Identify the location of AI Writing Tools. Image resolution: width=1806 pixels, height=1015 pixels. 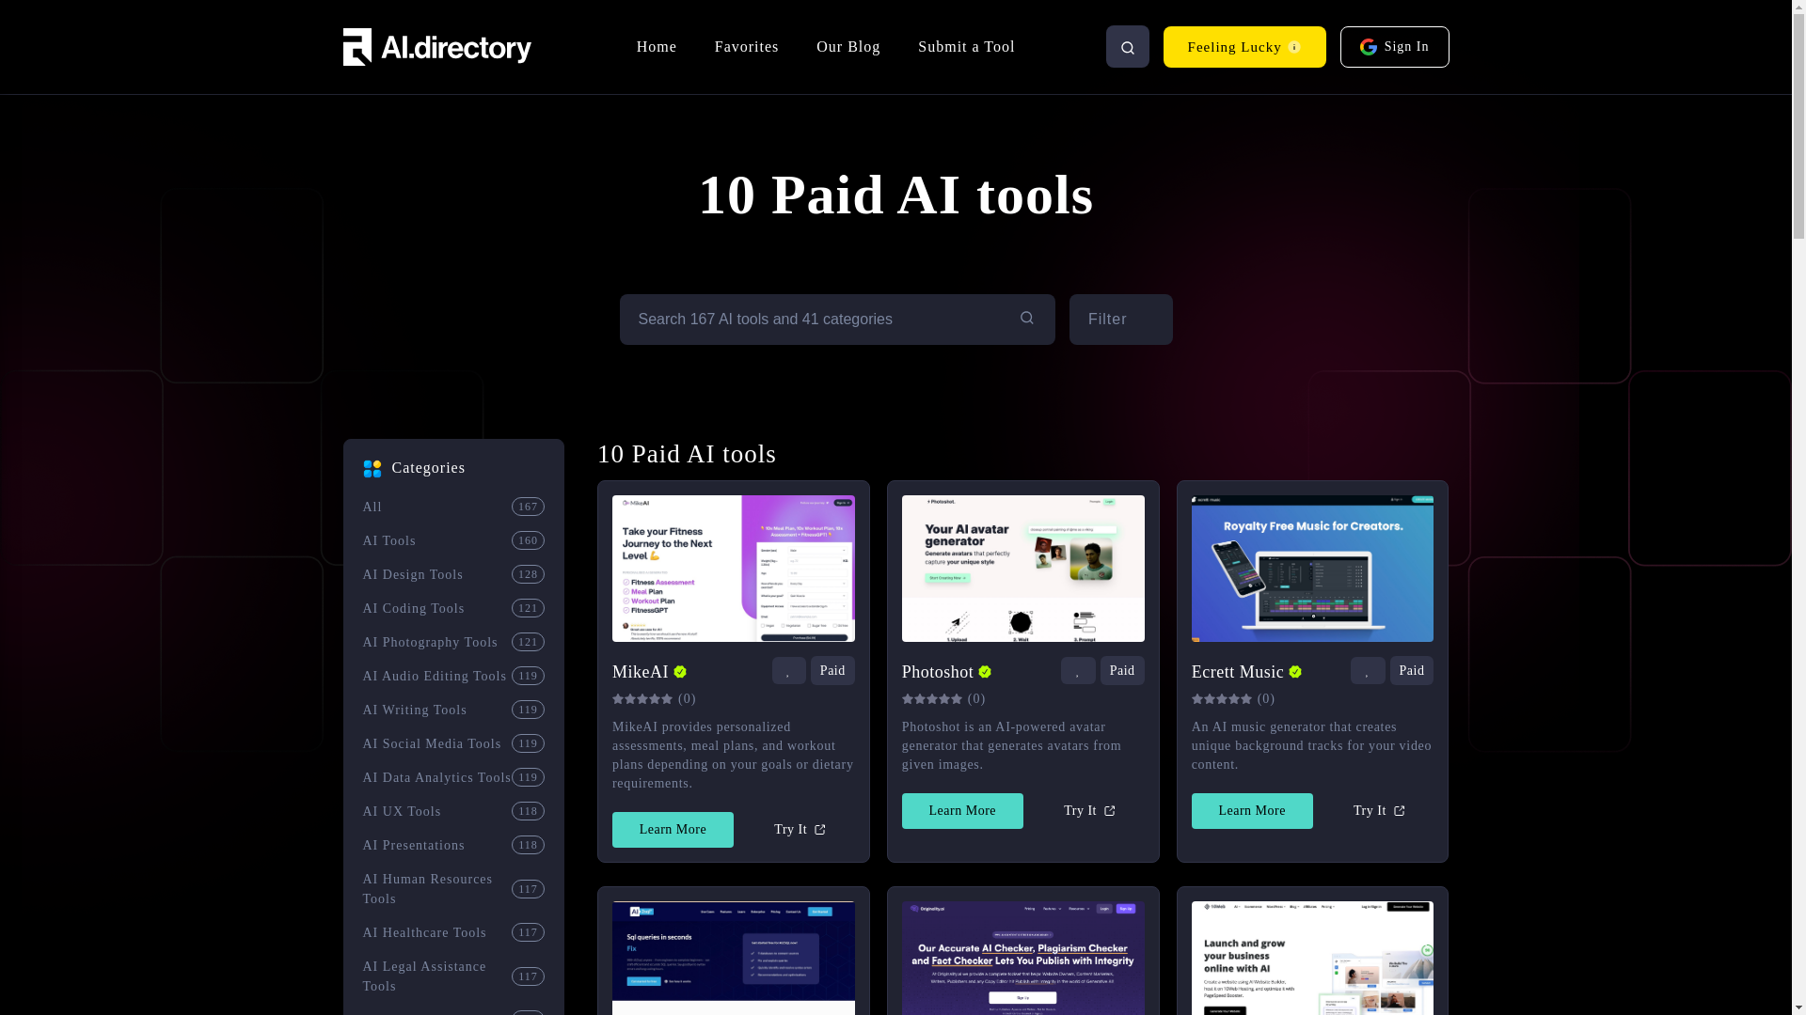
(437, 710).